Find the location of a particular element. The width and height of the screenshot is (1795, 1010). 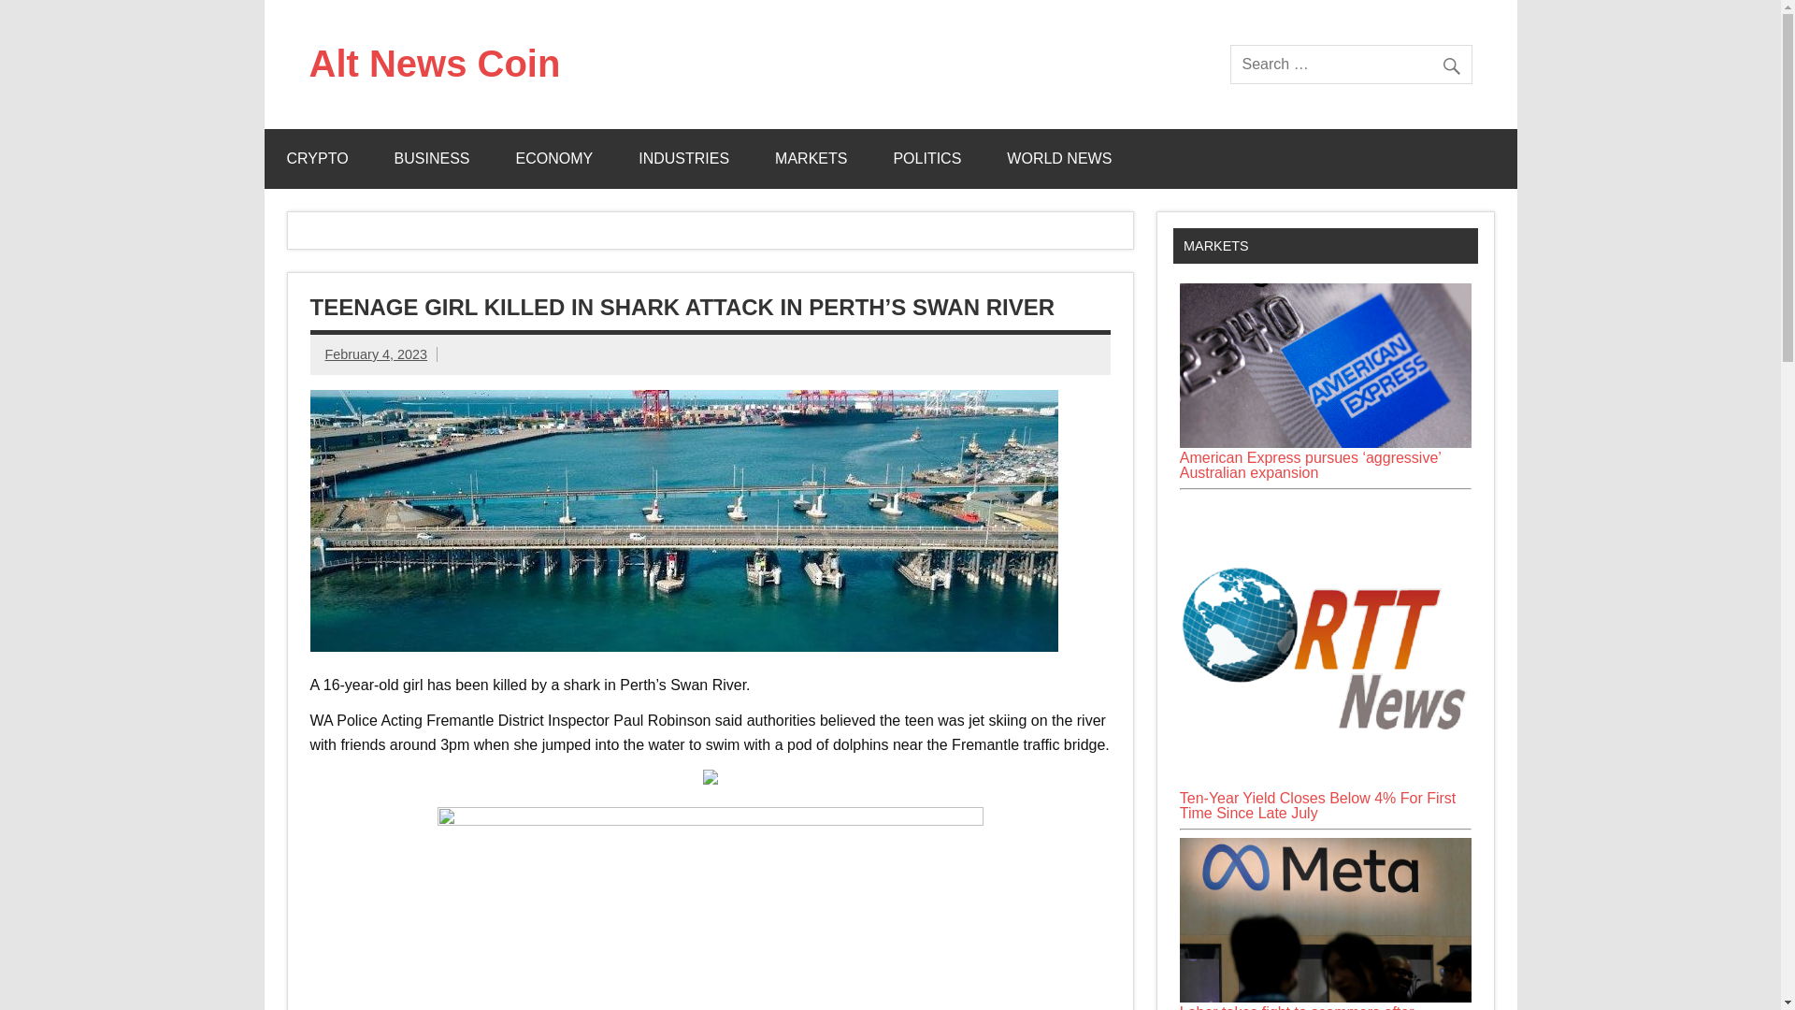

ECONOMY is located at coordinates (554, 159).